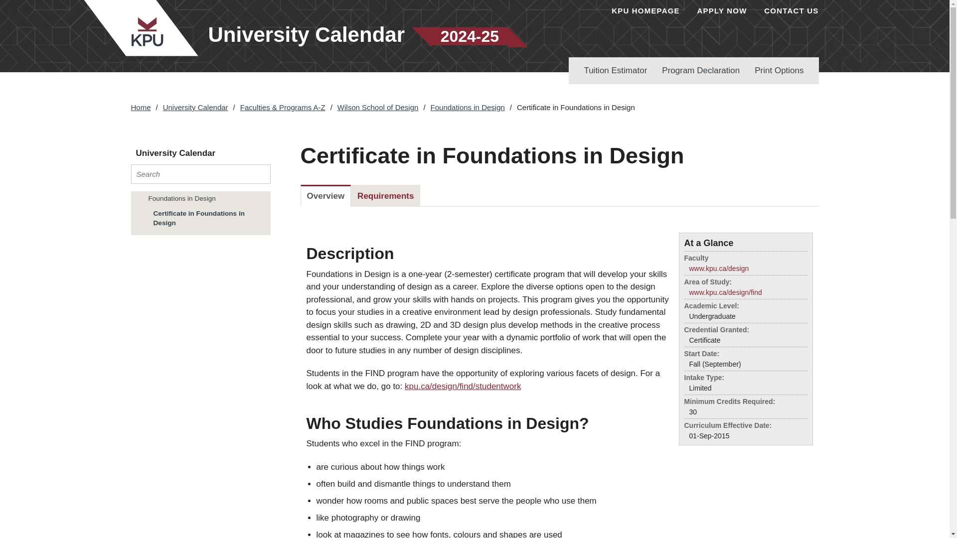 The width and height of the screenshot is (957, 538). Describe the element at coordinates (195, 107) in the screenshot. I see `University Calendar` at that location.